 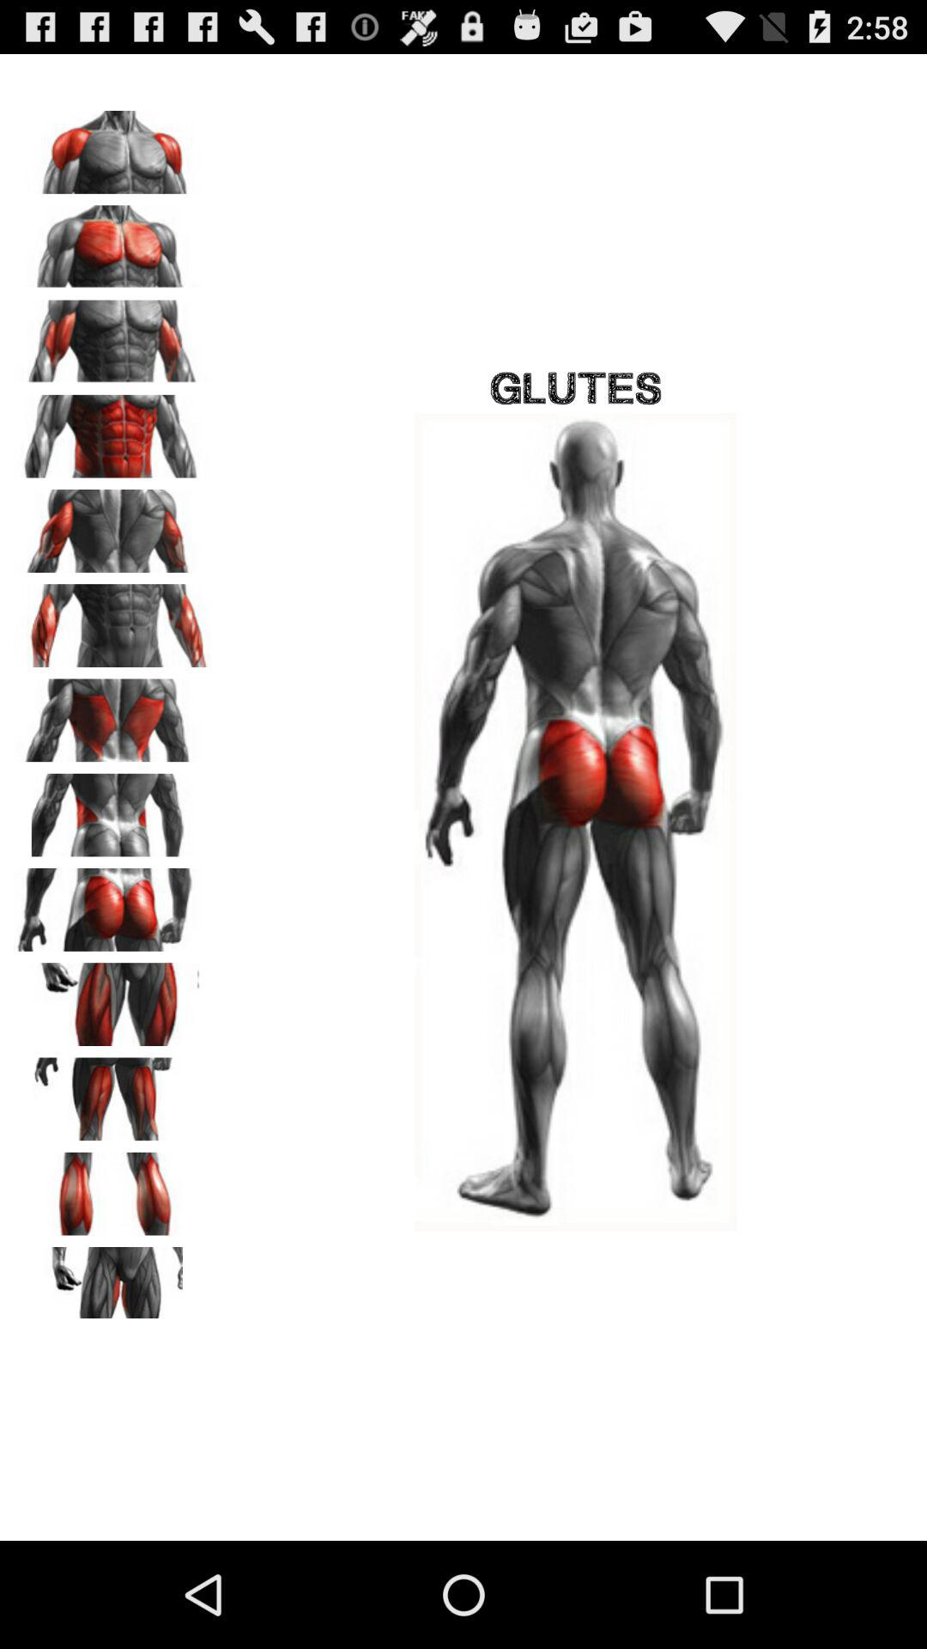 What do you see at coordinates (112, 525) in the screenshot?
I see `change muscle type` at bounding box center [112, 525].